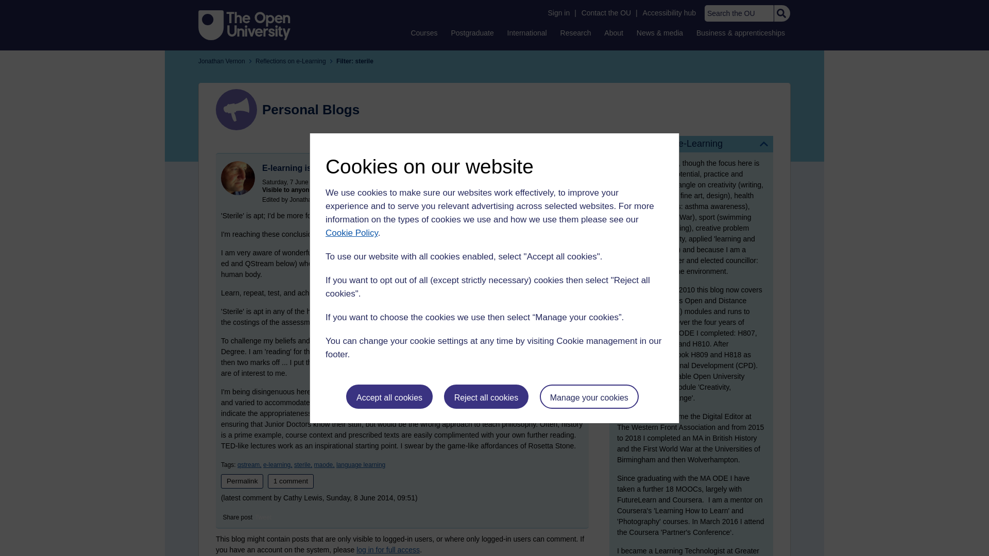 This screenshot has height=556, width=989. Describe the element at coordinates (423, 32) in the screenshot. I see `Courses` at that location.